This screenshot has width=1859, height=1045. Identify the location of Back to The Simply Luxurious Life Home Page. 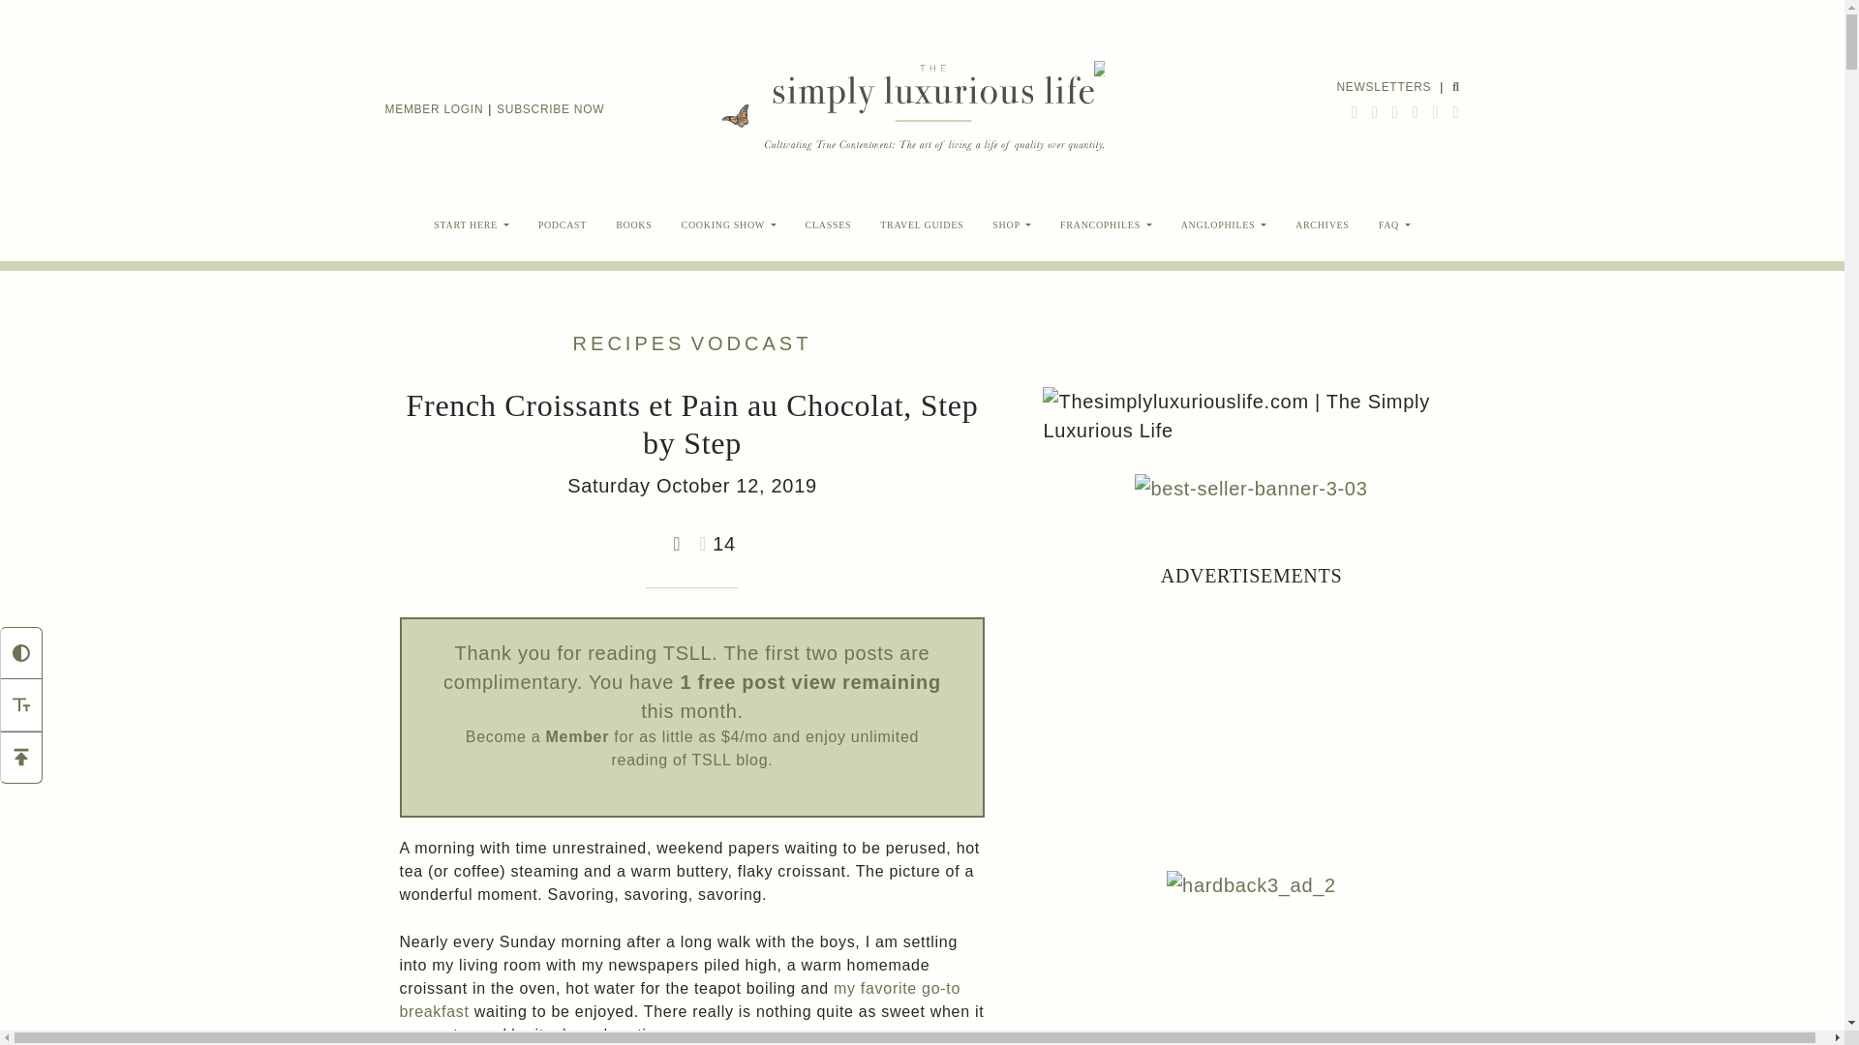
(929, 108).